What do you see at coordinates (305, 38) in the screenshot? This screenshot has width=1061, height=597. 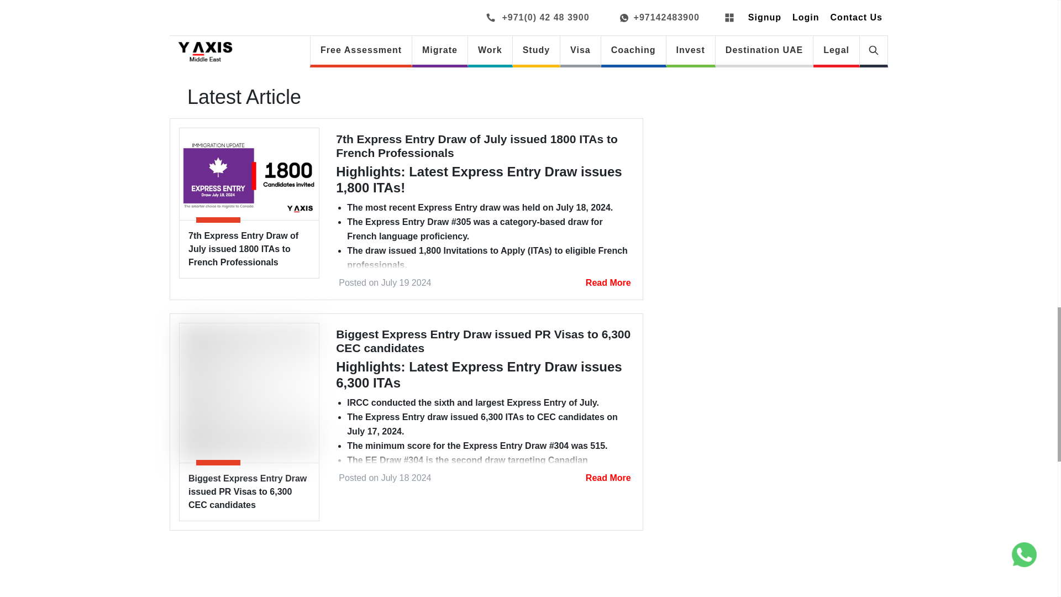 I see `Personalized Services` at bounding box center [305, 38].